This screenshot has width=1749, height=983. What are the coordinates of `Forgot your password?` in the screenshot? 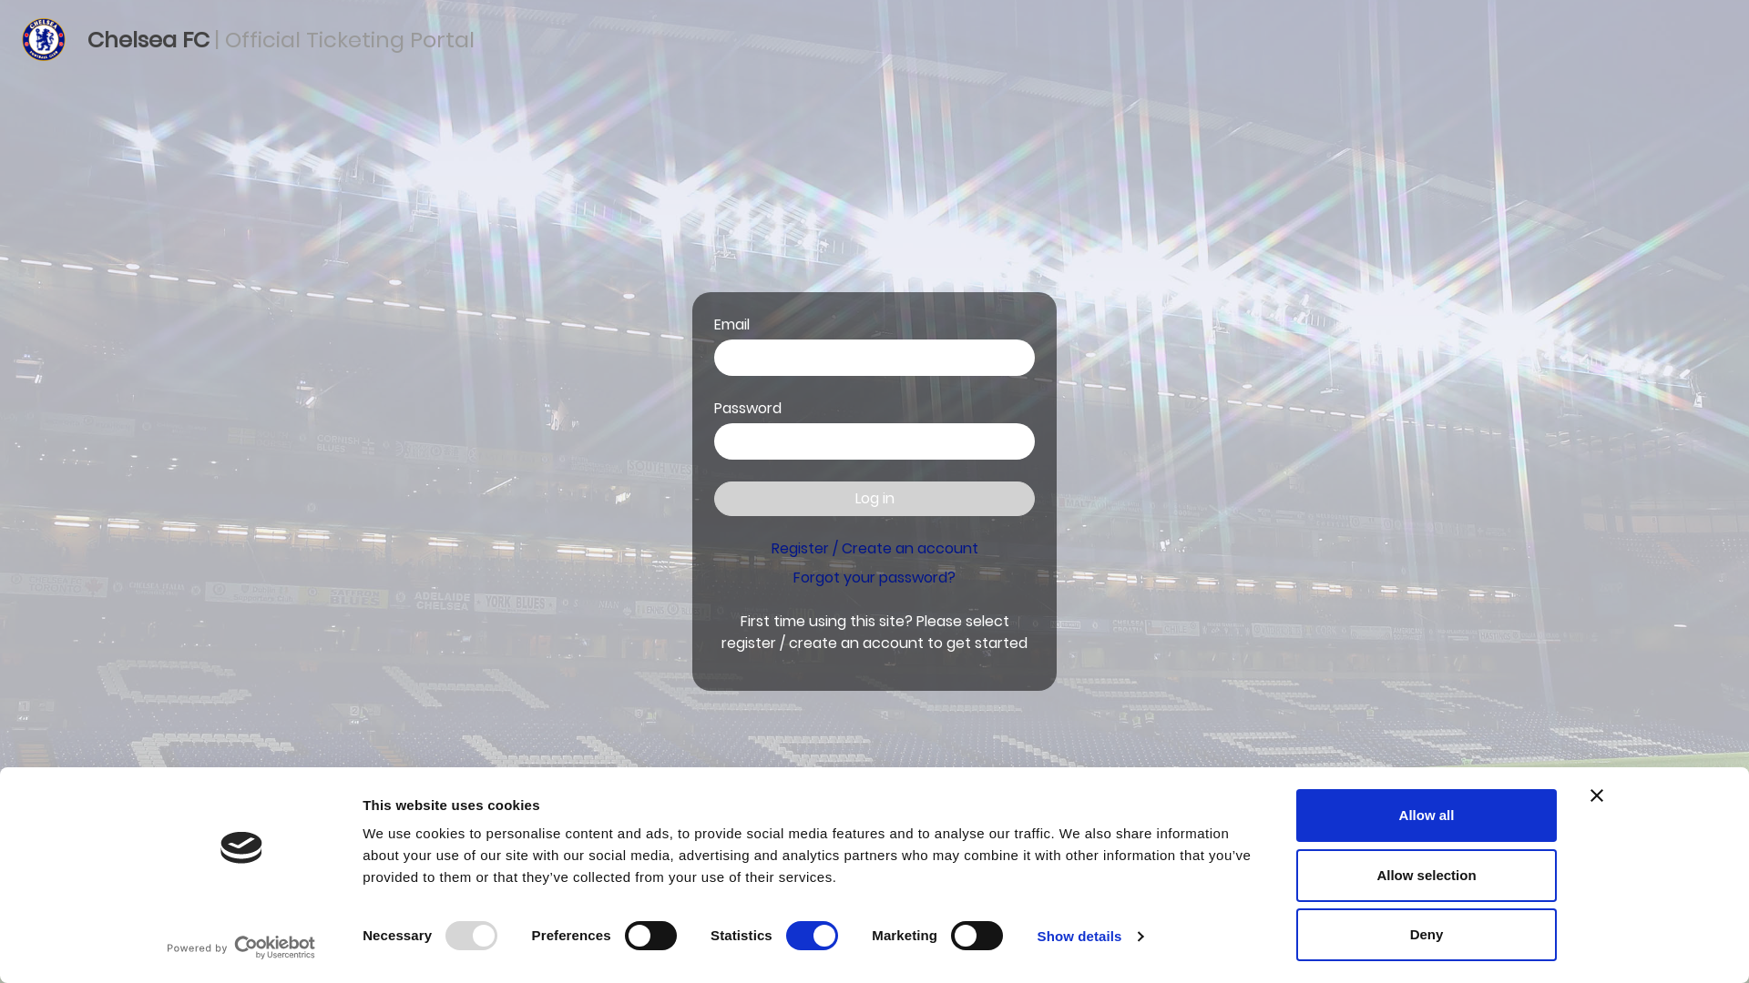 It's located at (874, 577).